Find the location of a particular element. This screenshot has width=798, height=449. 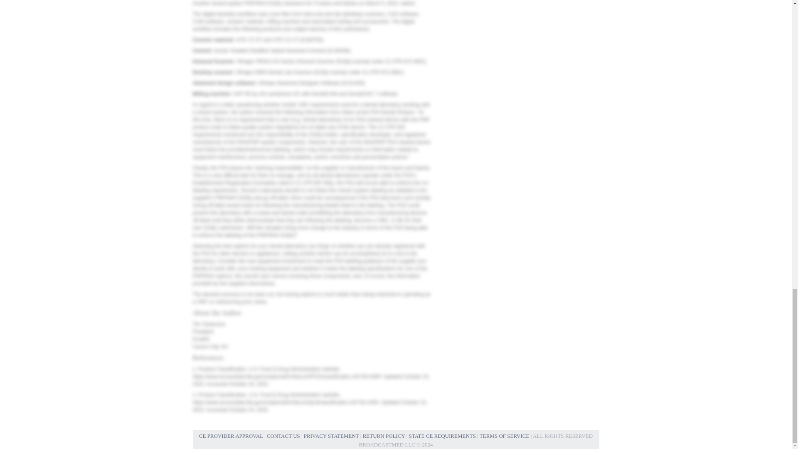

Privacy Statement is located at coordinates (332, 436).